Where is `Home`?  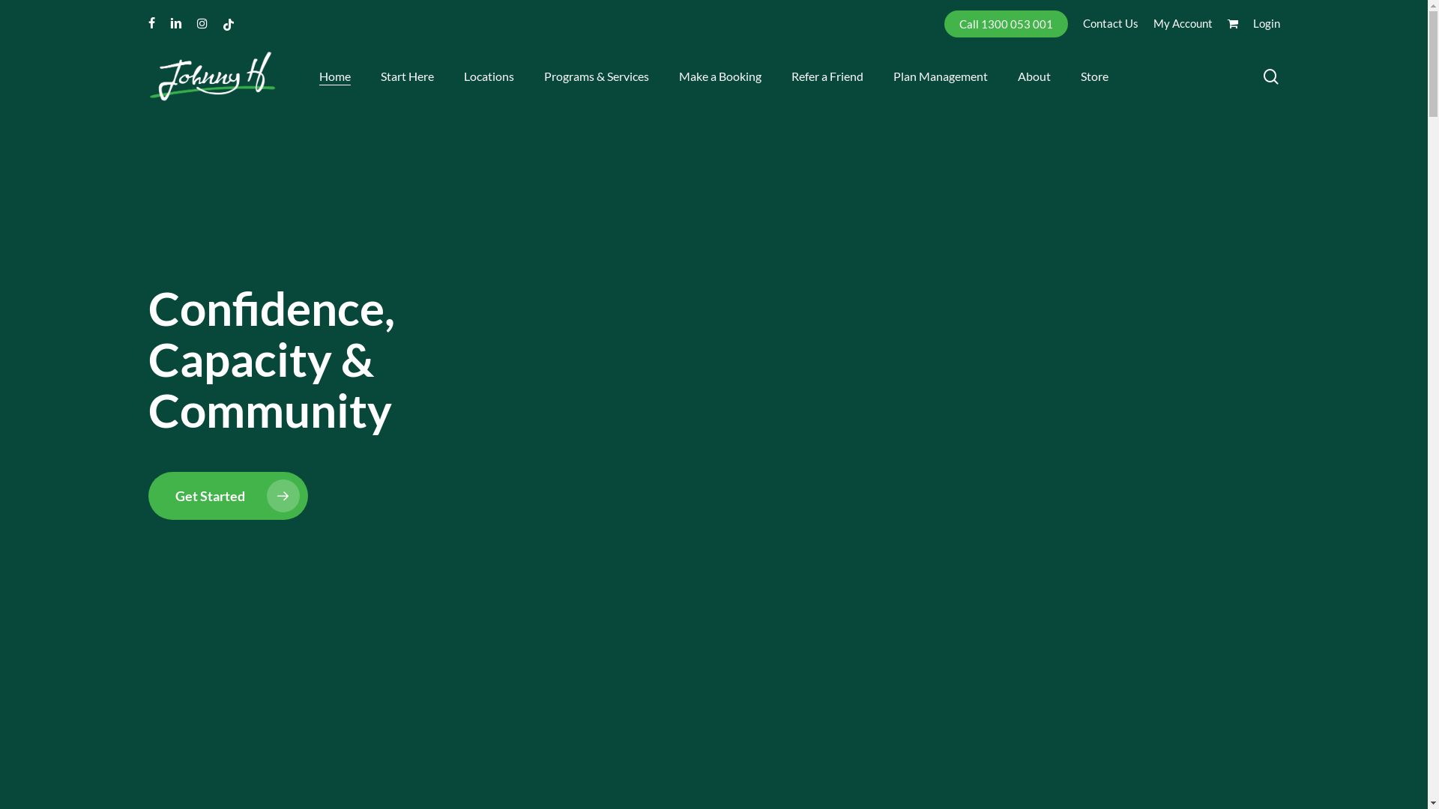 Home is located at coordinates (335, 76).